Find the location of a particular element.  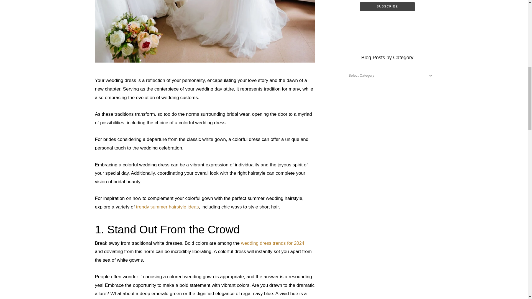

Subscribe is located at coordinates (387, 6).